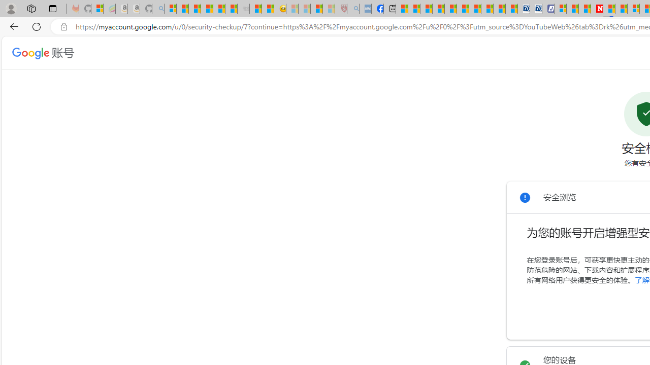 This screenshot has height=365, width=650. Describe the element at coordinates (352, 9) in the screenshot. I see `list of asthma inhalers uk - Search - Sleeping` at that location.